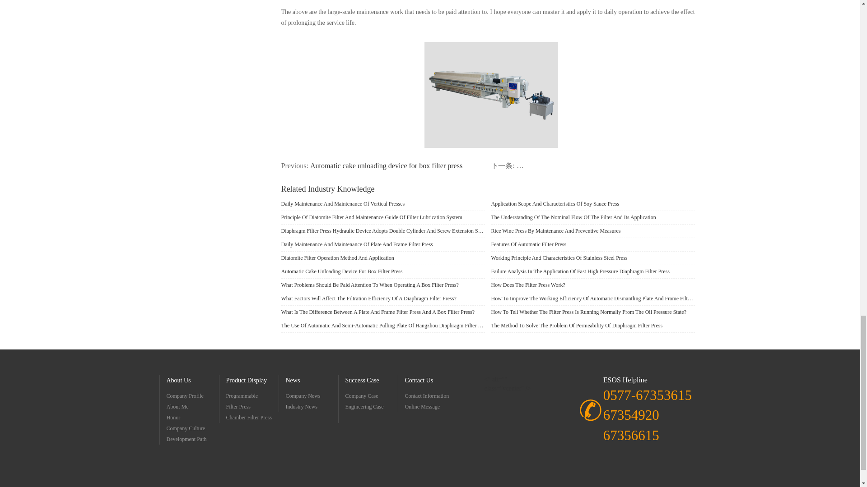  What do you see at coordinates (383, 204) in the screenshot?
I see `Daily Maintenance And Maintenance Of Vertical Presses` at bounding box center [383, 204].